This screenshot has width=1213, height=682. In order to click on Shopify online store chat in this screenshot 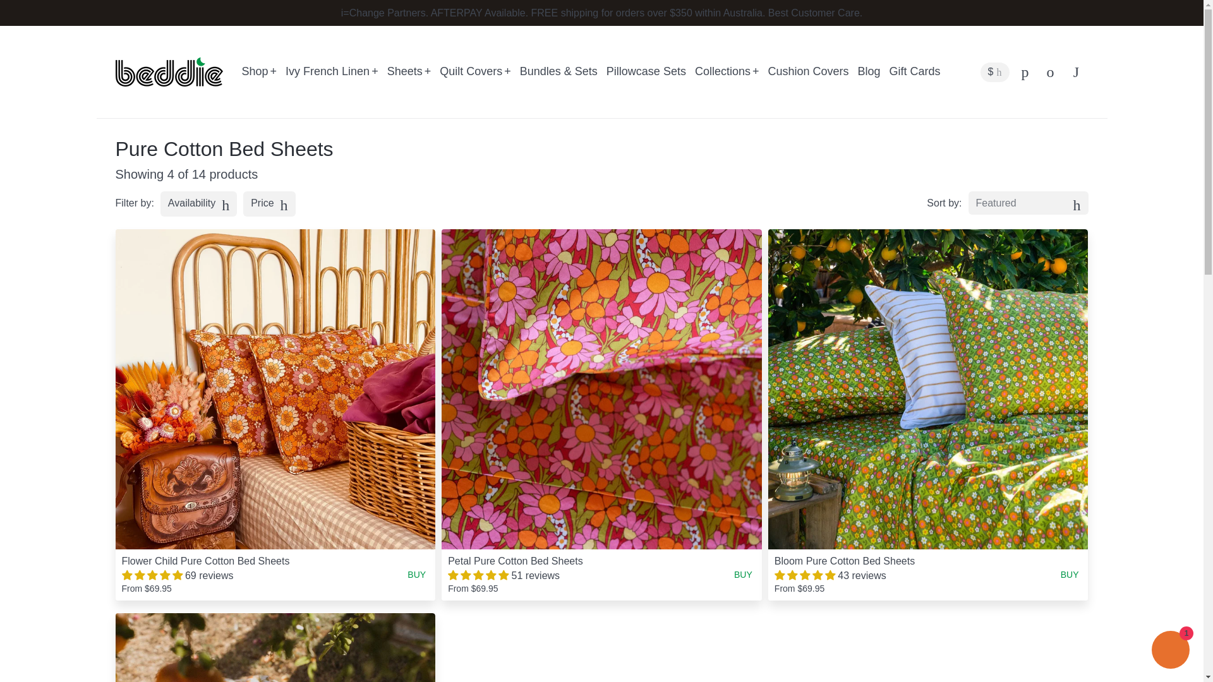, I will do `click(1170, 651)`.